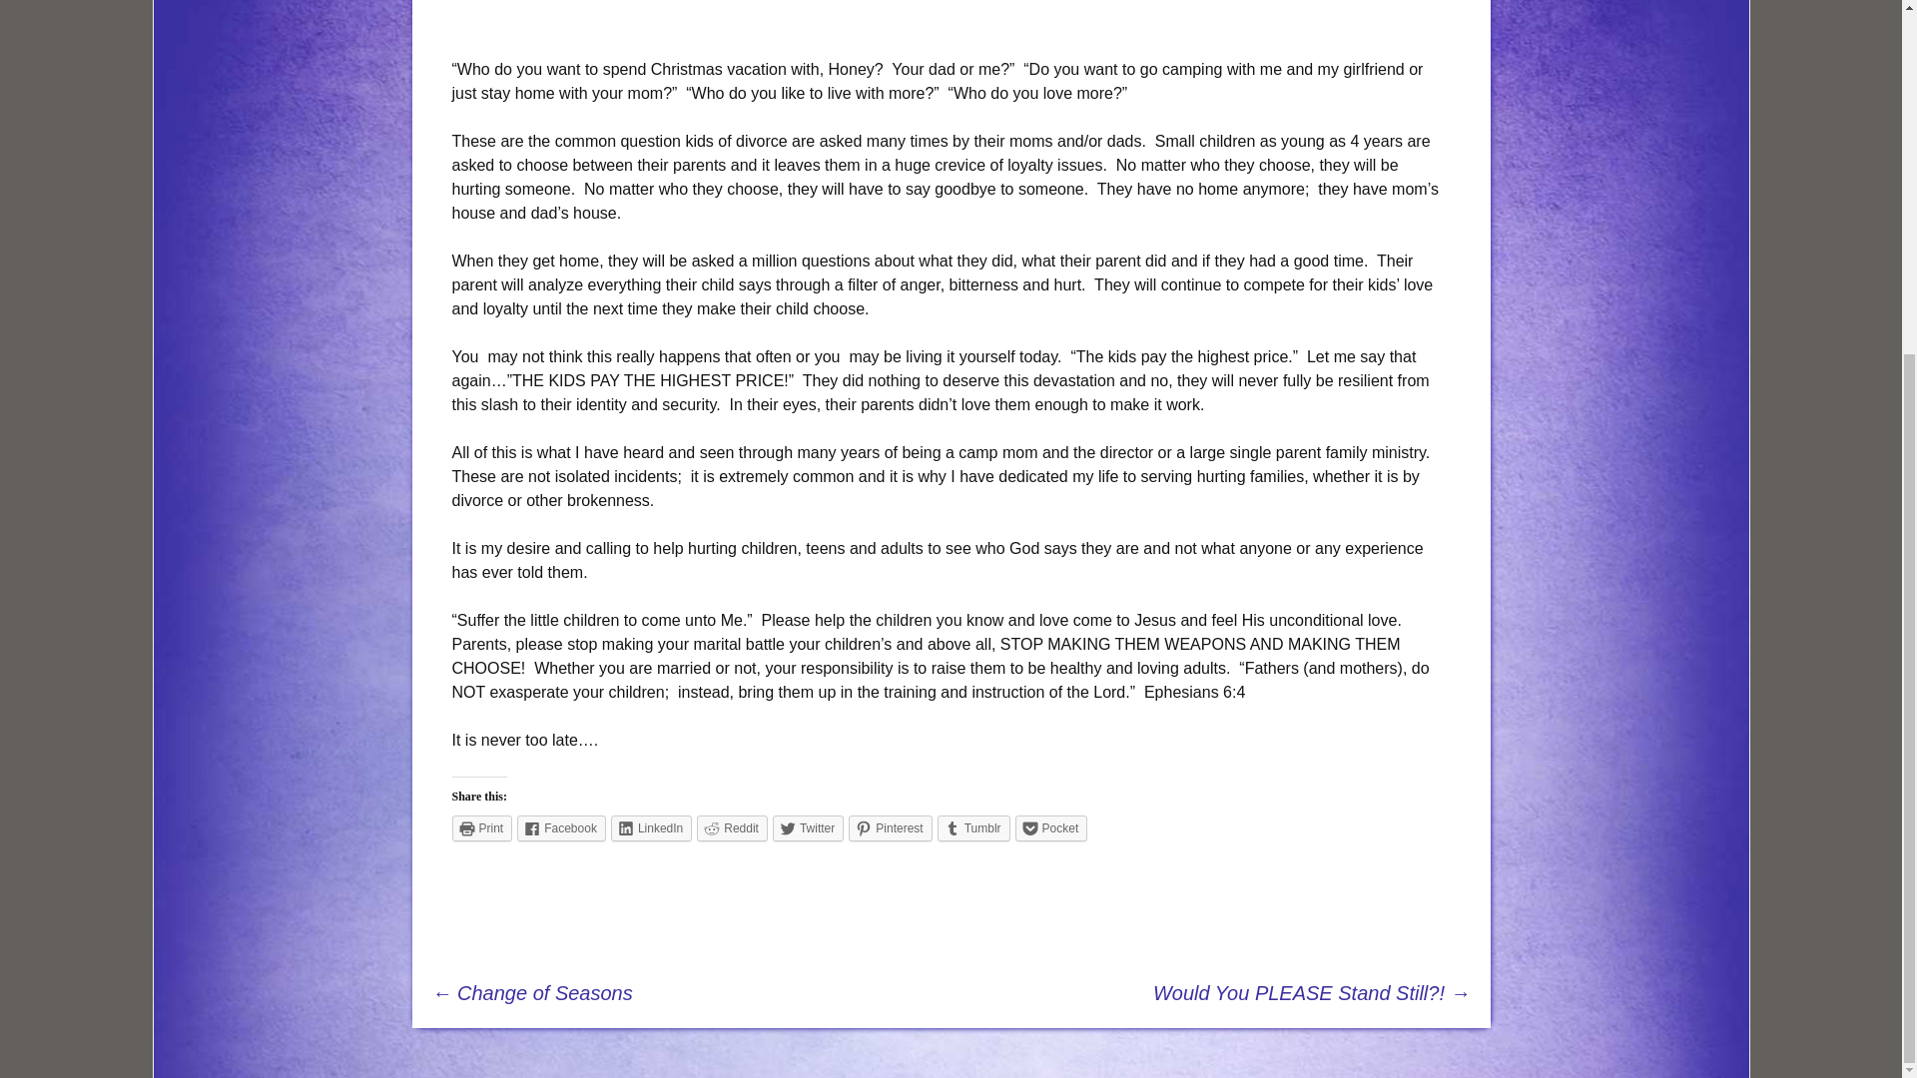 The image size is (1917, 1078). What do you see at coordinates (1052, 828) in the screenshot?
I see `Click to share on Pocket` at bounding box center [1052, 828].